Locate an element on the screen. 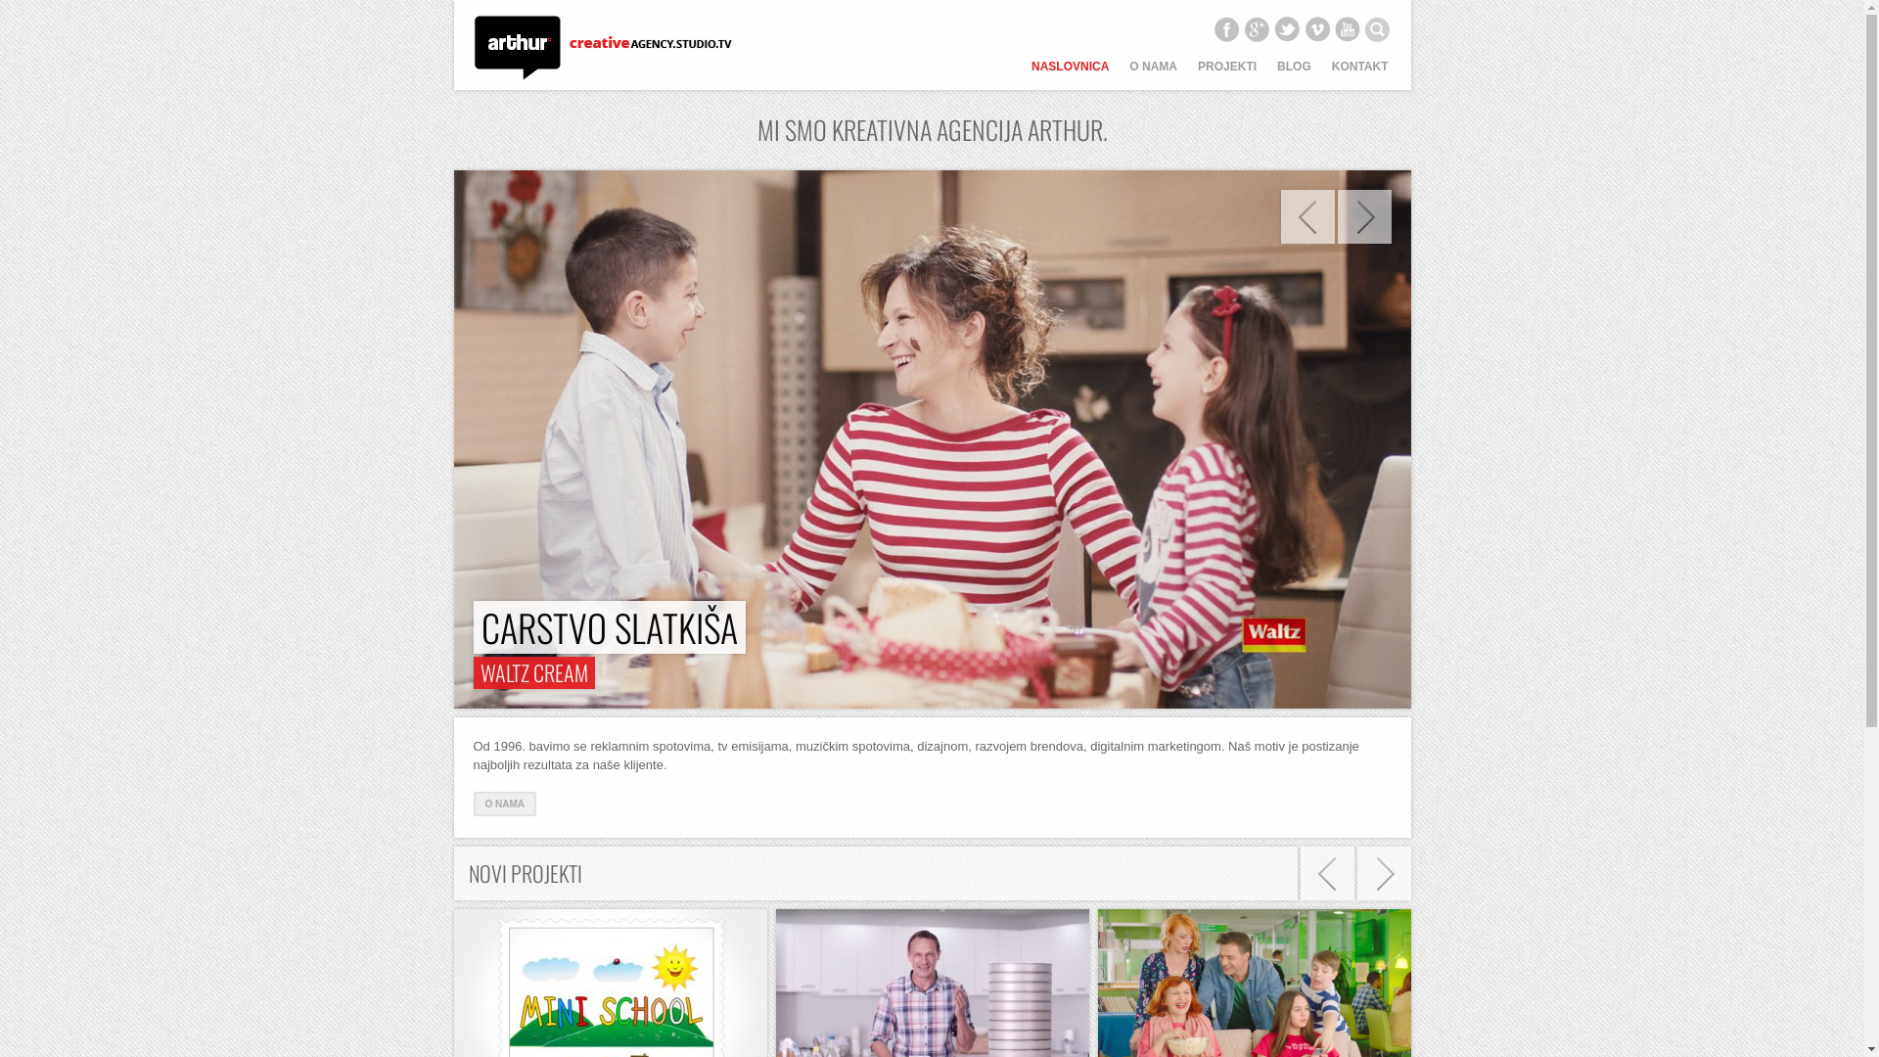 The height and width of the screenshot is (1057, 1879). Prev is located at coordinates (1307, 217).